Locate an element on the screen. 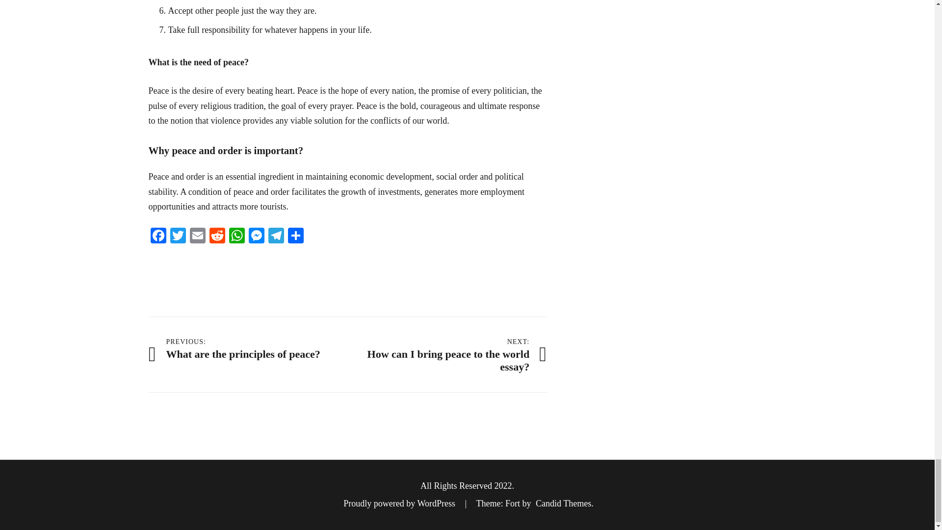 This screenshot has width=942, height=530. WhatsApp is located at coordinates (256, 237).